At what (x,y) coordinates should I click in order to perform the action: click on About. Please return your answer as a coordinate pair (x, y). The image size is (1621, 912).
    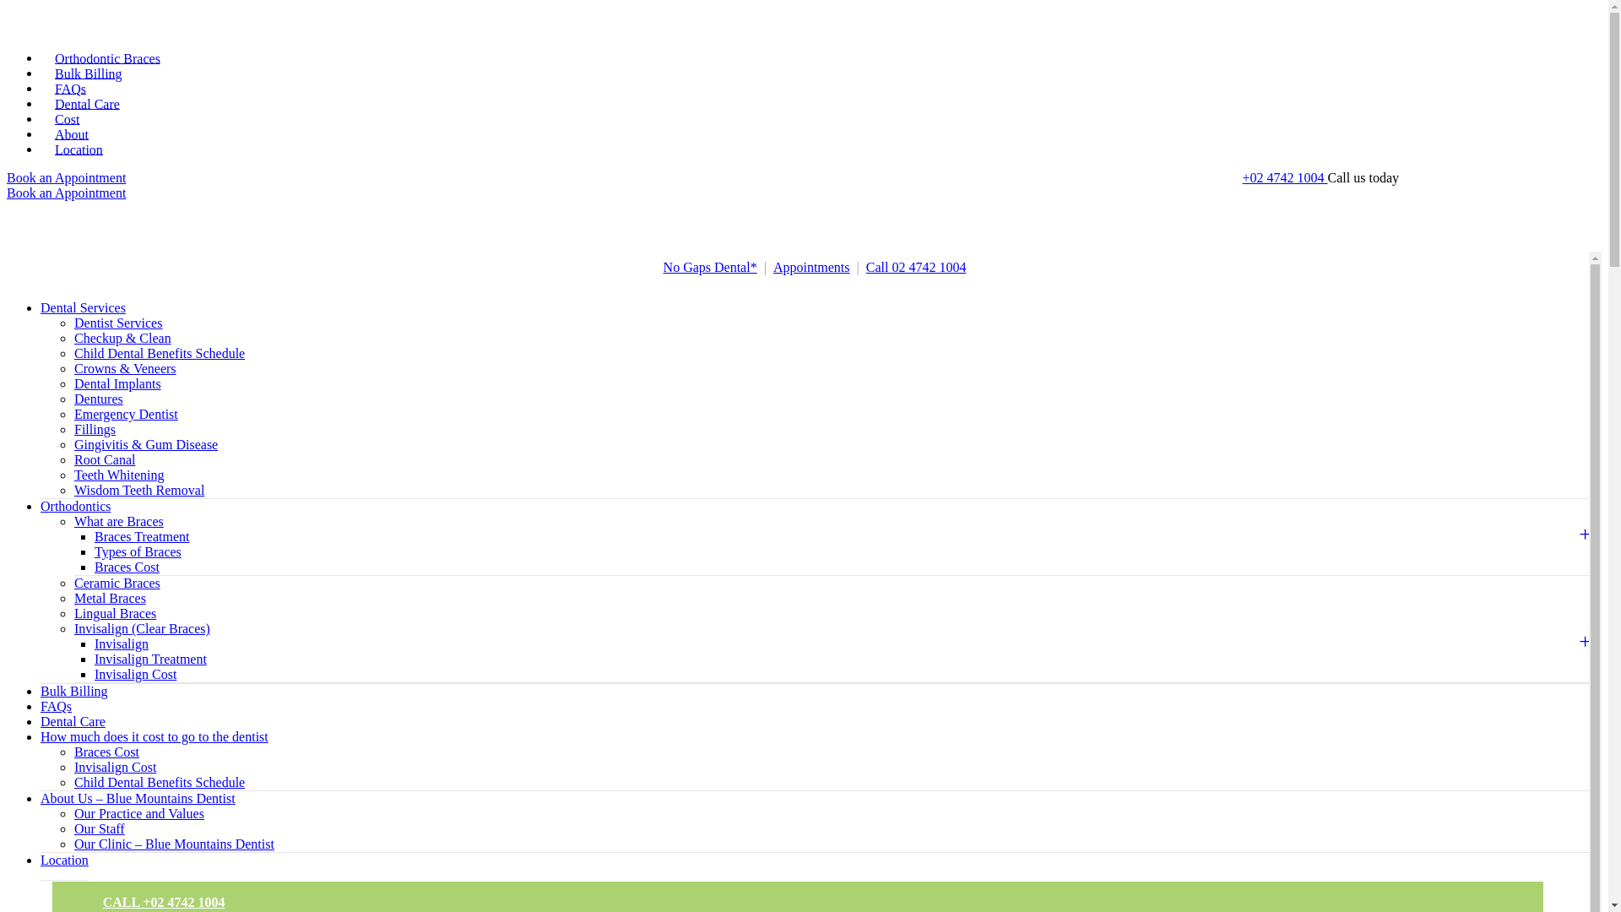
    Looking at the image, I should click on (72, 134).